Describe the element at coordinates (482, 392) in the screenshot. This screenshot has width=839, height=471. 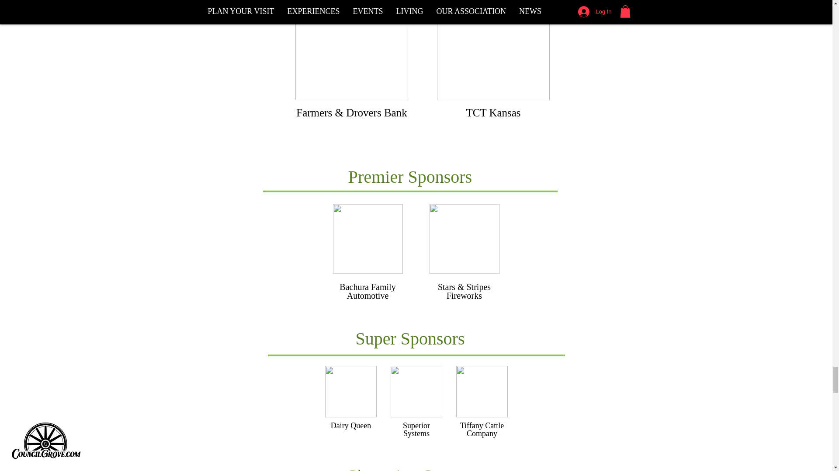
I see `Logo-TiffanyCattleCo.png` at that location.